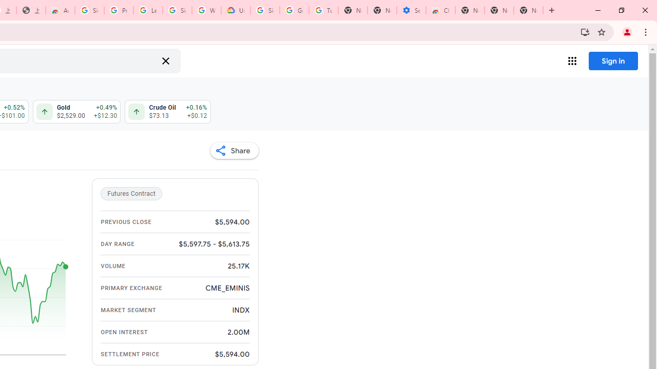  What do you see at coordinates (411, 10) in the screenshot?
I see `Settings - Accessibility` at bounding box center [411, 10].